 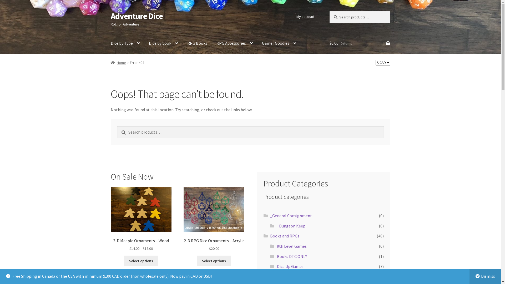 I want to click on Search, so click(x=329, y=11).